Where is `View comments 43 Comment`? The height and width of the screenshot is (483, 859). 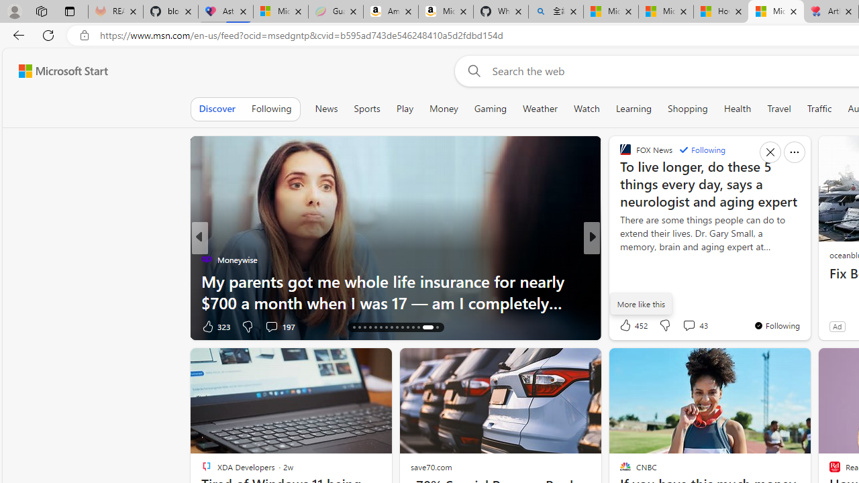
View comments 43 Comment is located at coordinates (689, 325).